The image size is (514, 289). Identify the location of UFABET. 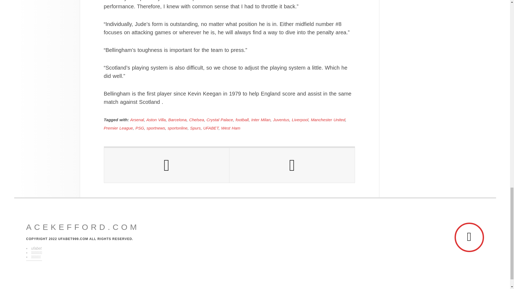
(211, 128).